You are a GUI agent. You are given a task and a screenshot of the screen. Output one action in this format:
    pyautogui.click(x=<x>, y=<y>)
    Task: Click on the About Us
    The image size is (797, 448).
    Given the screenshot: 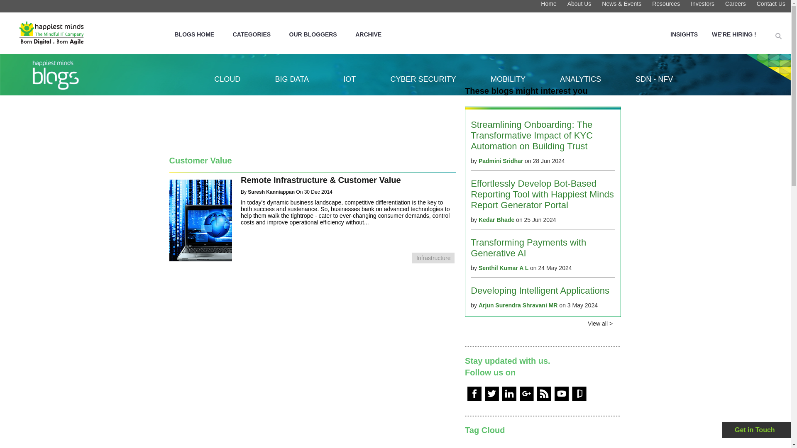 What is the action you would take?
    pyautogui.click(x=579, y=6)
    